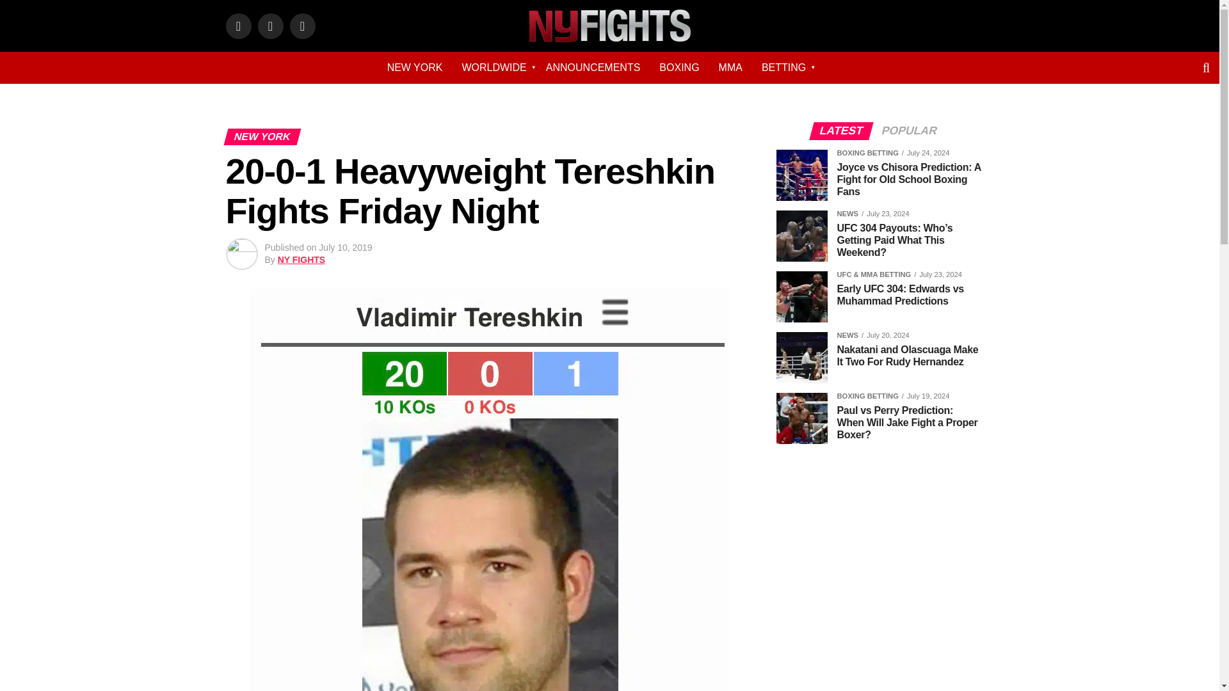  Describe the element at coordinates (415, 68) in the screenshot. I see `NEW YORK` at that location.